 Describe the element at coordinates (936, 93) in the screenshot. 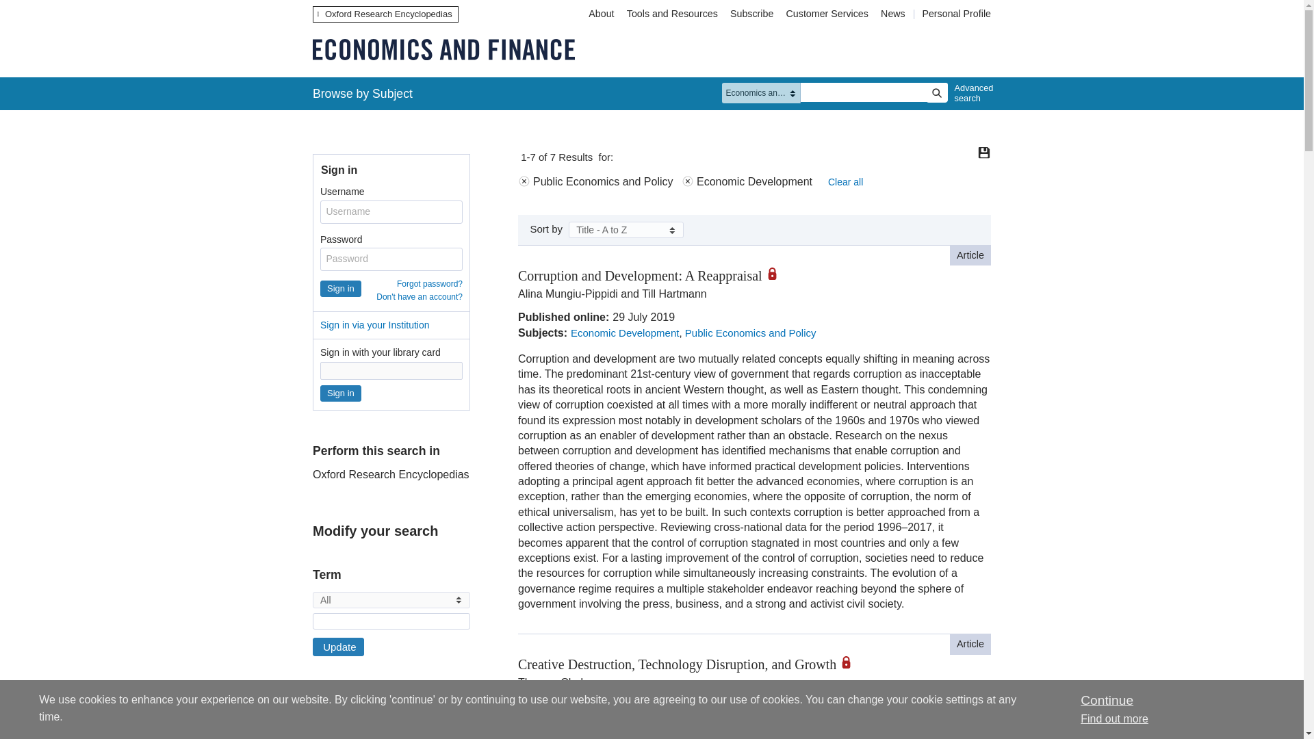

I see `Search` at that location.